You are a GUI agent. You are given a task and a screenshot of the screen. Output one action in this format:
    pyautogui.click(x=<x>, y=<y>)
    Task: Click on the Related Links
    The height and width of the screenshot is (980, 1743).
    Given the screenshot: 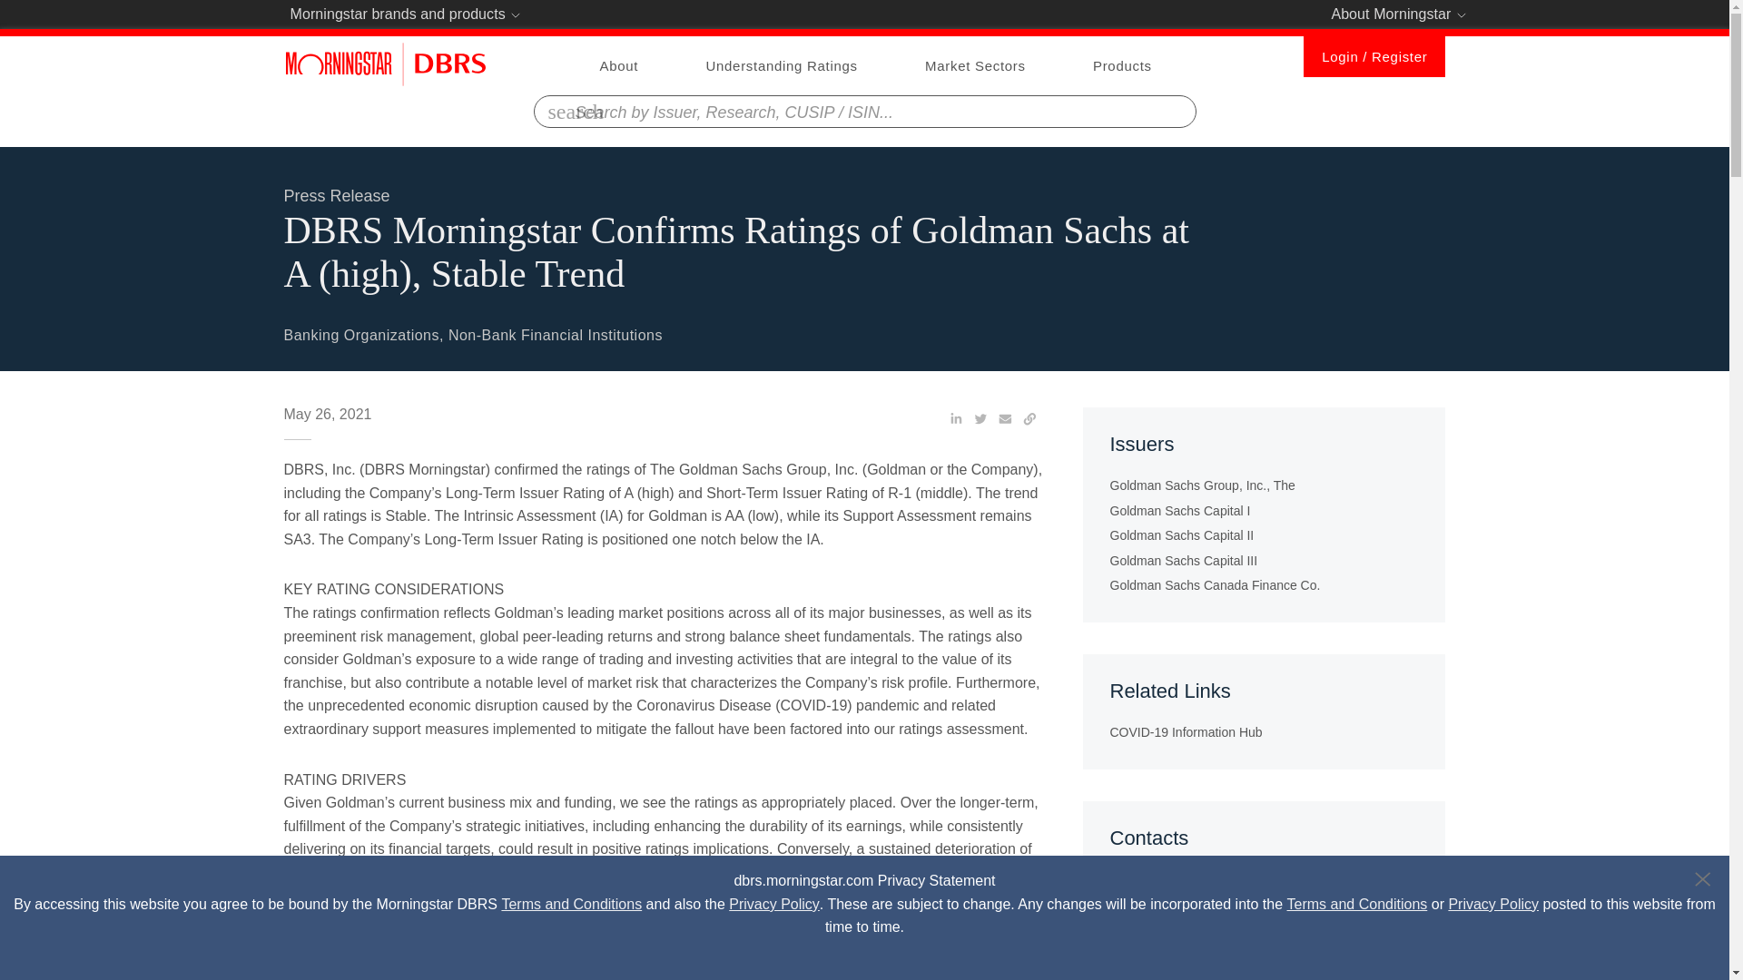 What is the action you would take?
    pyautogui.click(x=1264, y=711)
    